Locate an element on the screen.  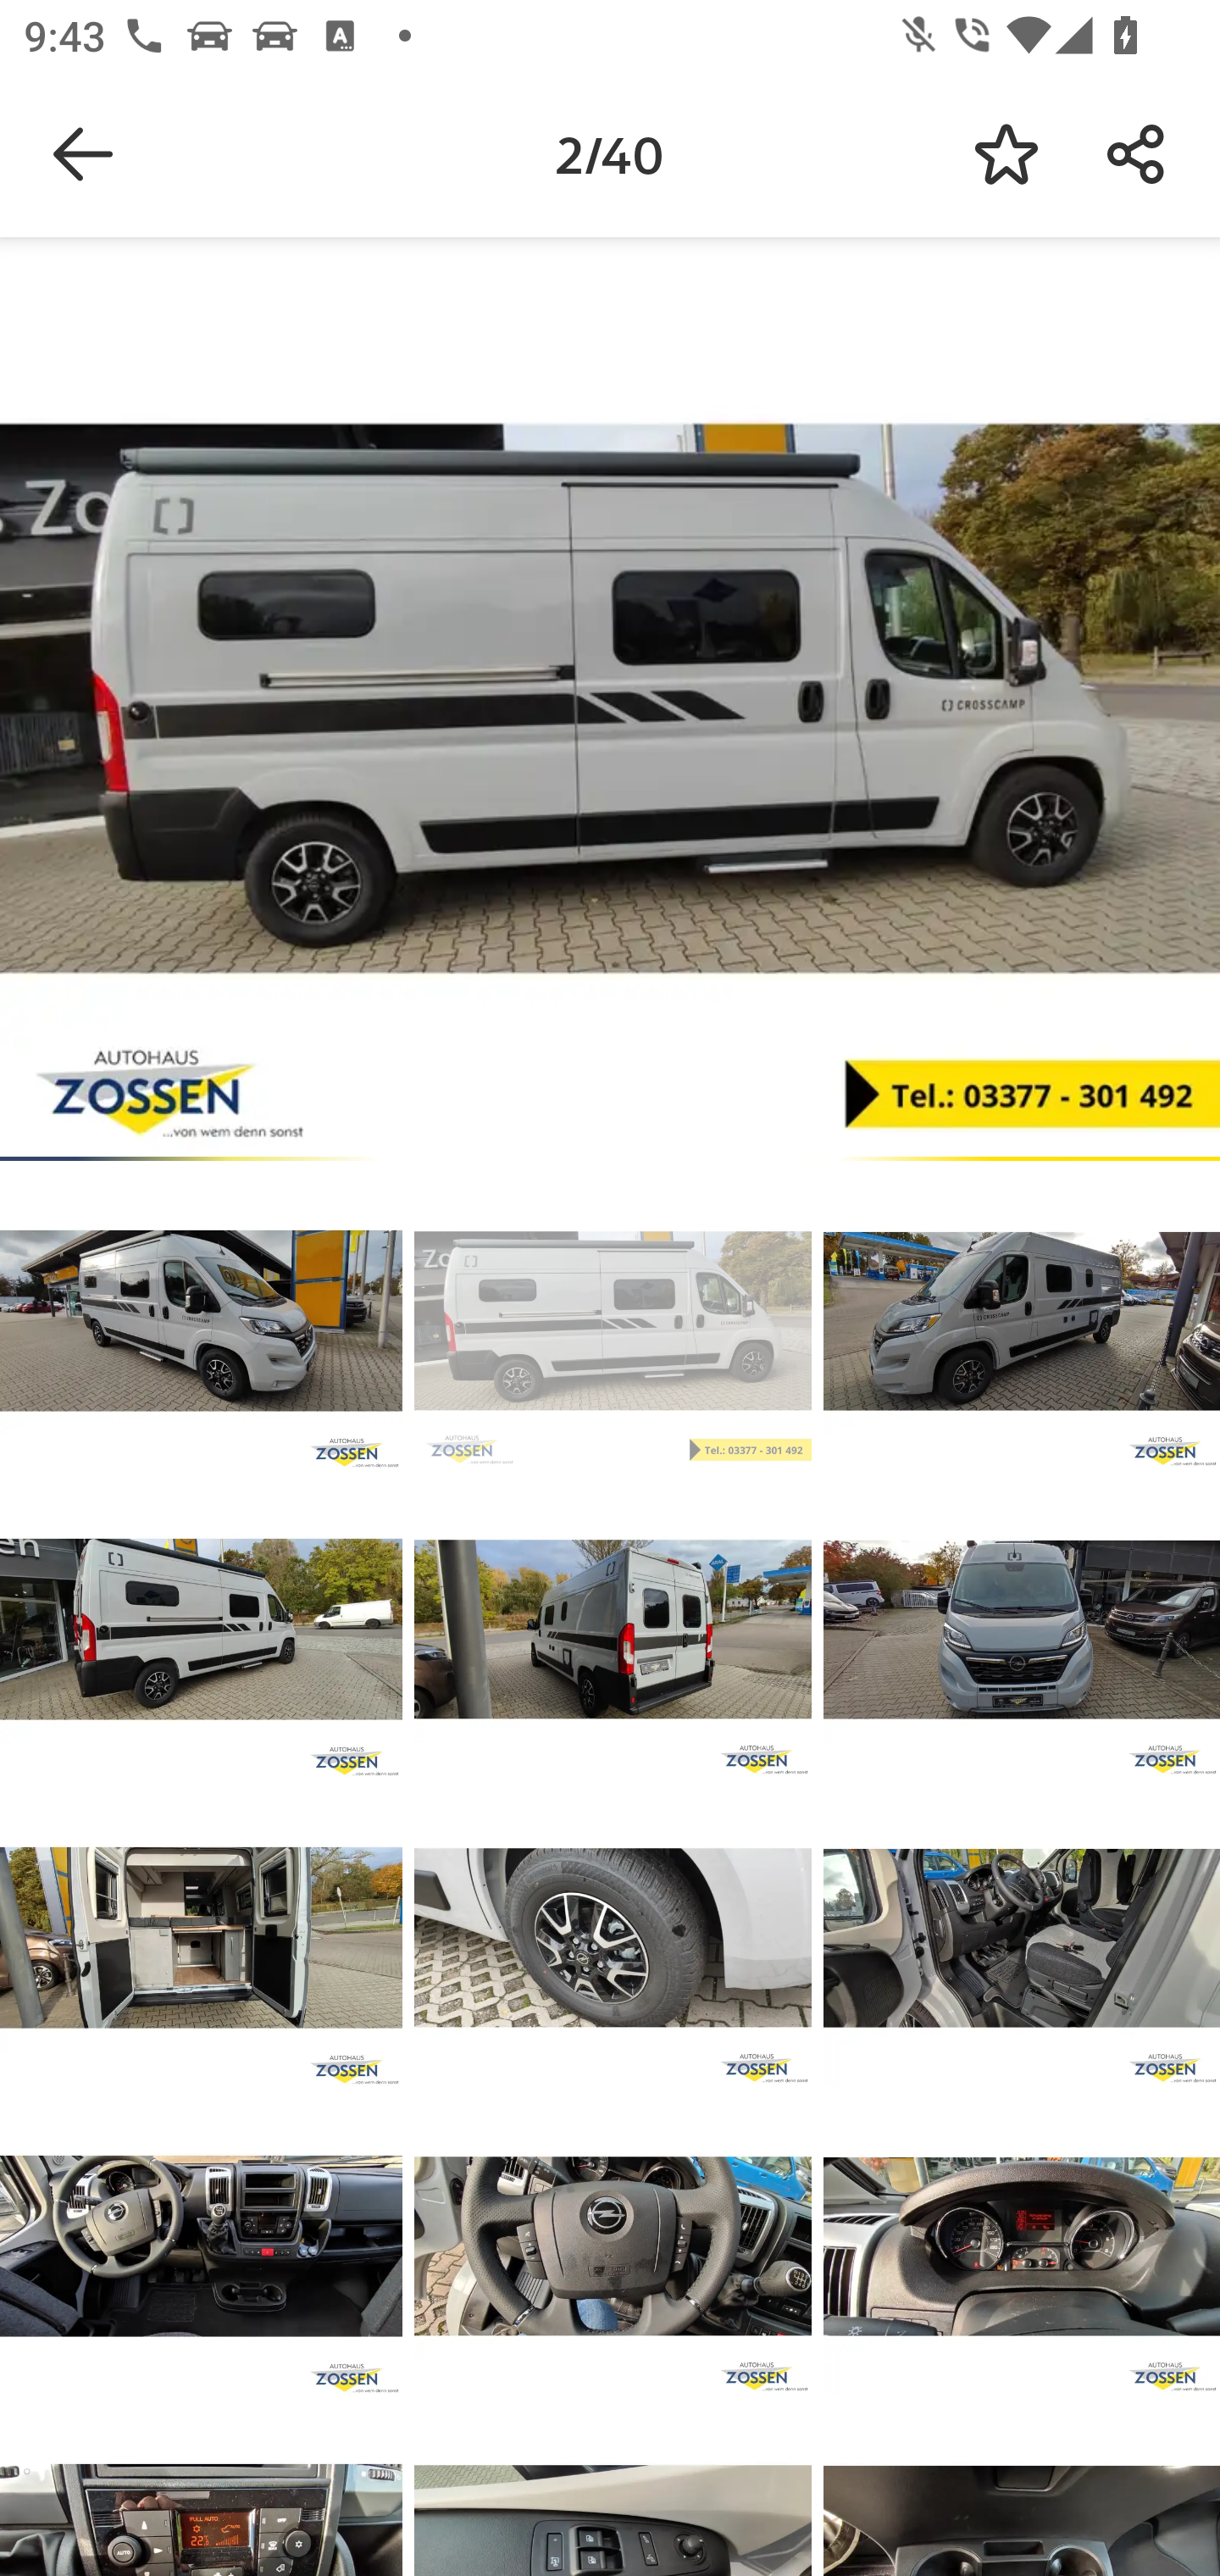
image is located at coordinates (613, 1320).